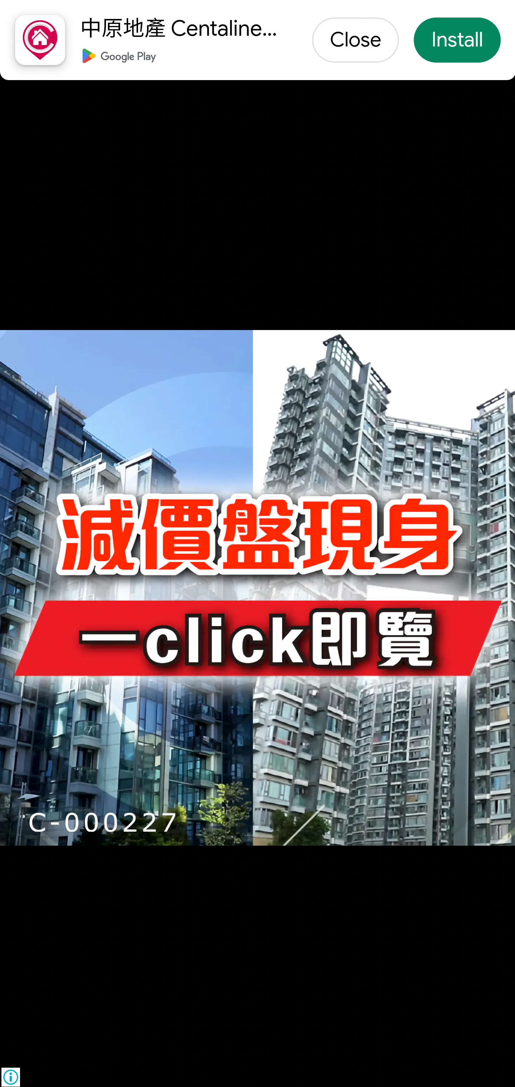 Image resolution: width=515 pixels, height=1087 pixels. I want to click on Close, so click(355, 41).